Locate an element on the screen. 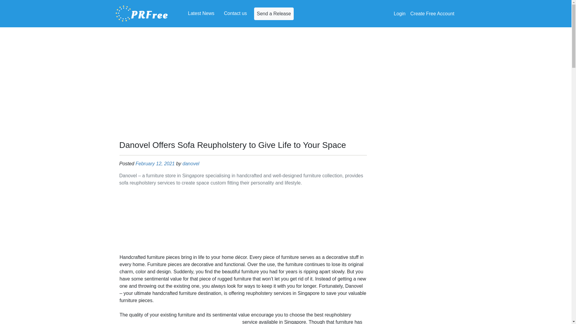 The width and height of the screenshot is (576, 324). danovel is located at coordinates (191, 163).